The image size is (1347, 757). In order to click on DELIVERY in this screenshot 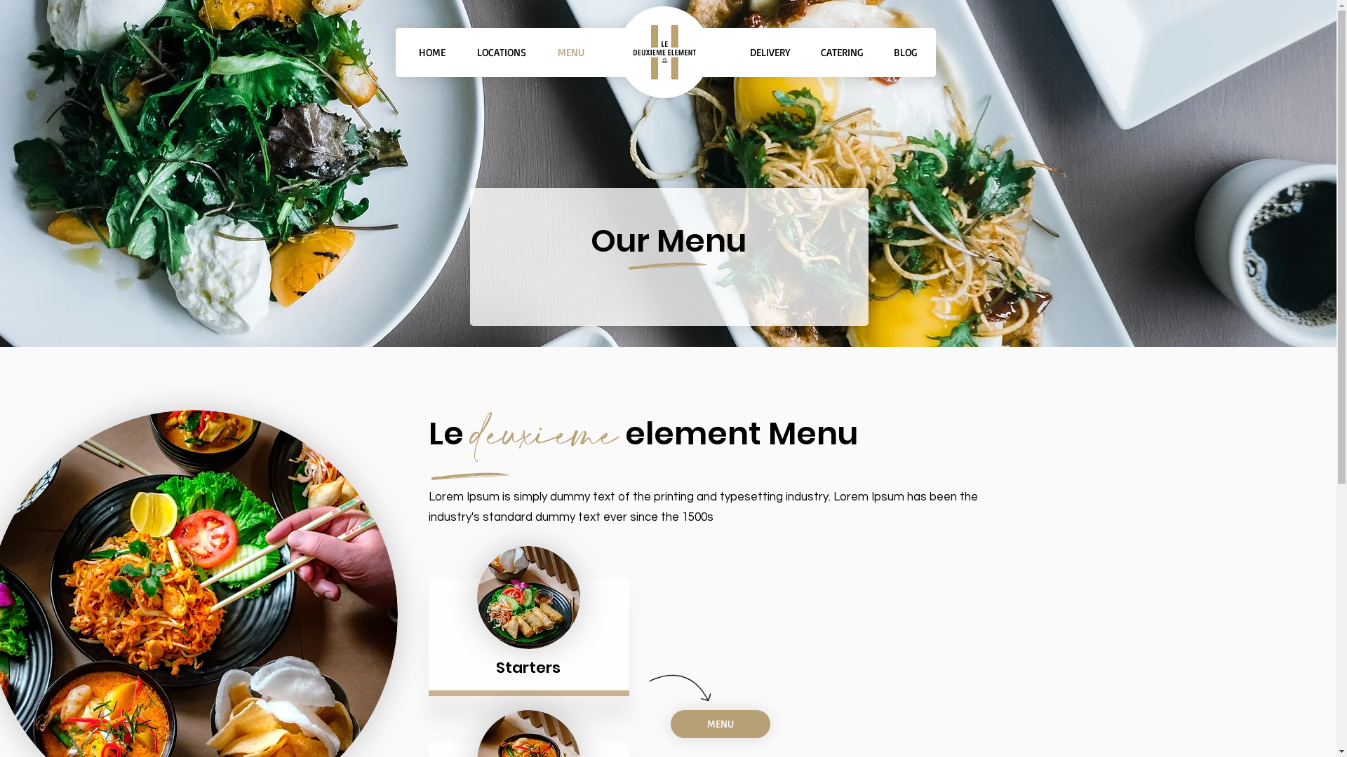, I will do `click(769, 53)`.